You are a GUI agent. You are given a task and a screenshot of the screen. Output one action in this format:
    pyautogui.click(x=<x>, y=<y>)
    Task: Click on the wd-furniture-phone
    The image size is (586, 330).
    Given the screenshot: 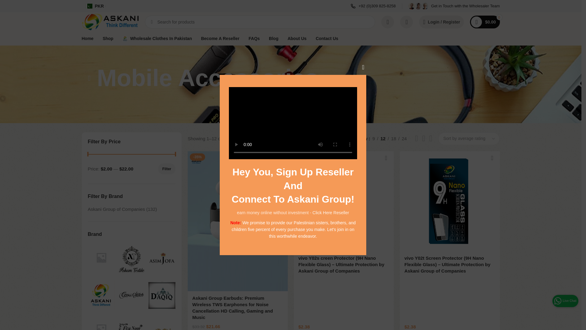 What is the action you would take?
    pyautogui.click(x=353, y=6)
    